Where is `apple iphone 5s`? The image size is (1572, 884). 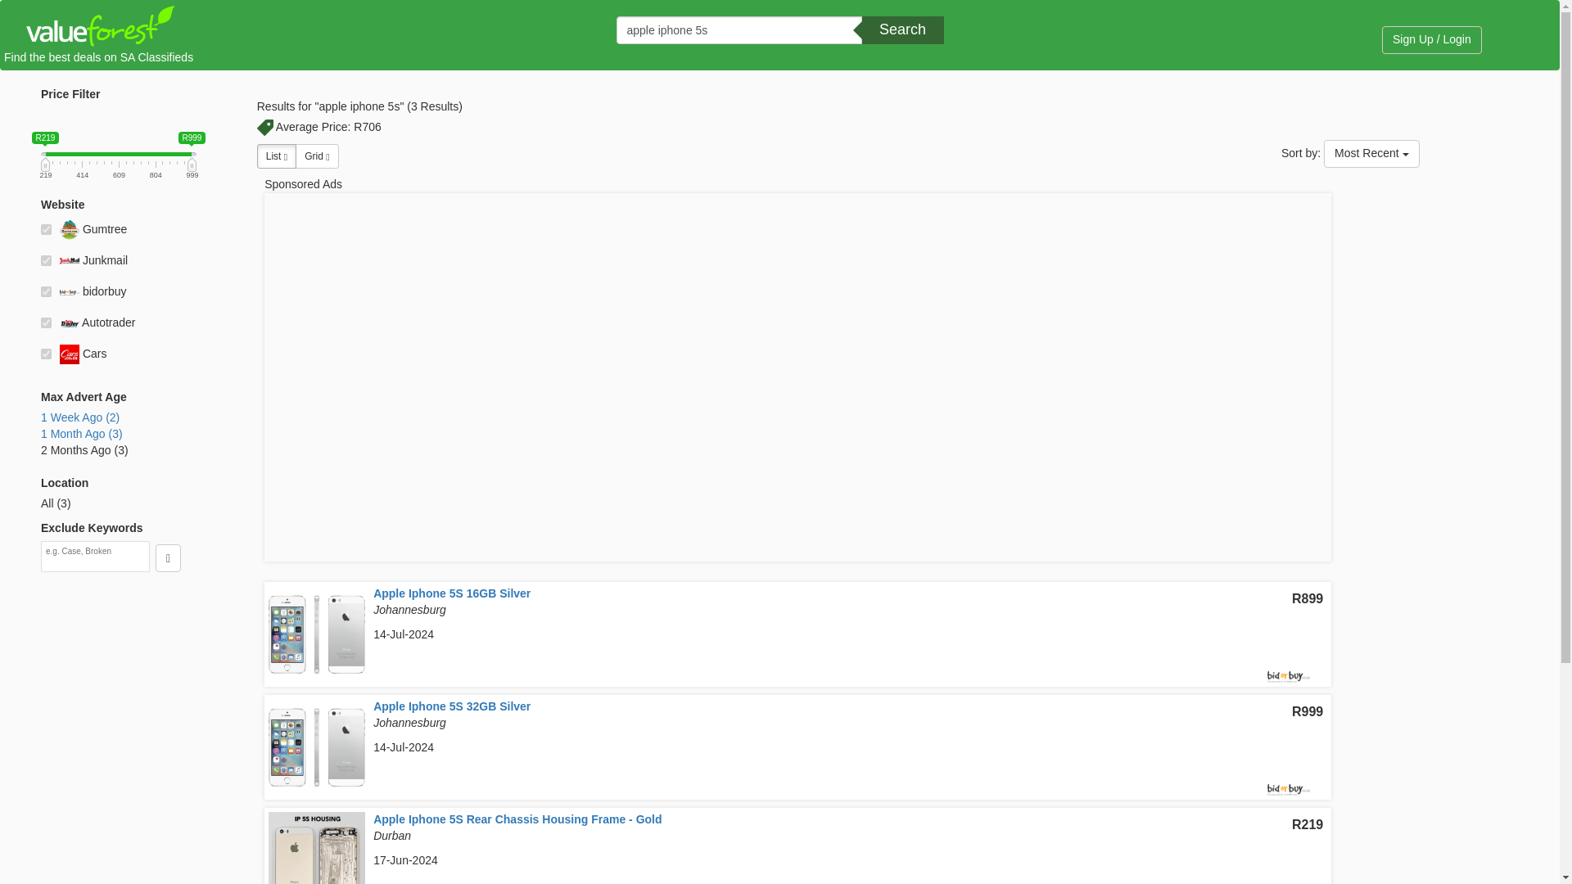 apple iphone 5s is located at coordinates (739, 30).